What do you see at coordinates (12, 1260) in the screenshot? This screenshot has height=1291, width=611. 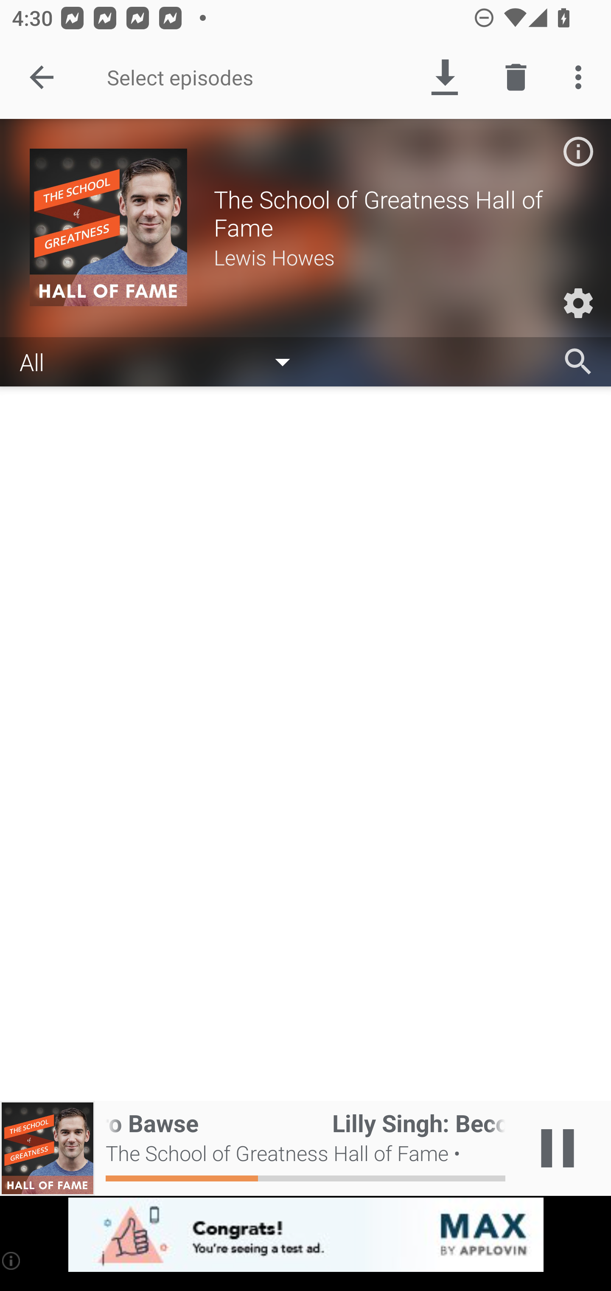 I see `(i)` at bounding box center [12, 1260].